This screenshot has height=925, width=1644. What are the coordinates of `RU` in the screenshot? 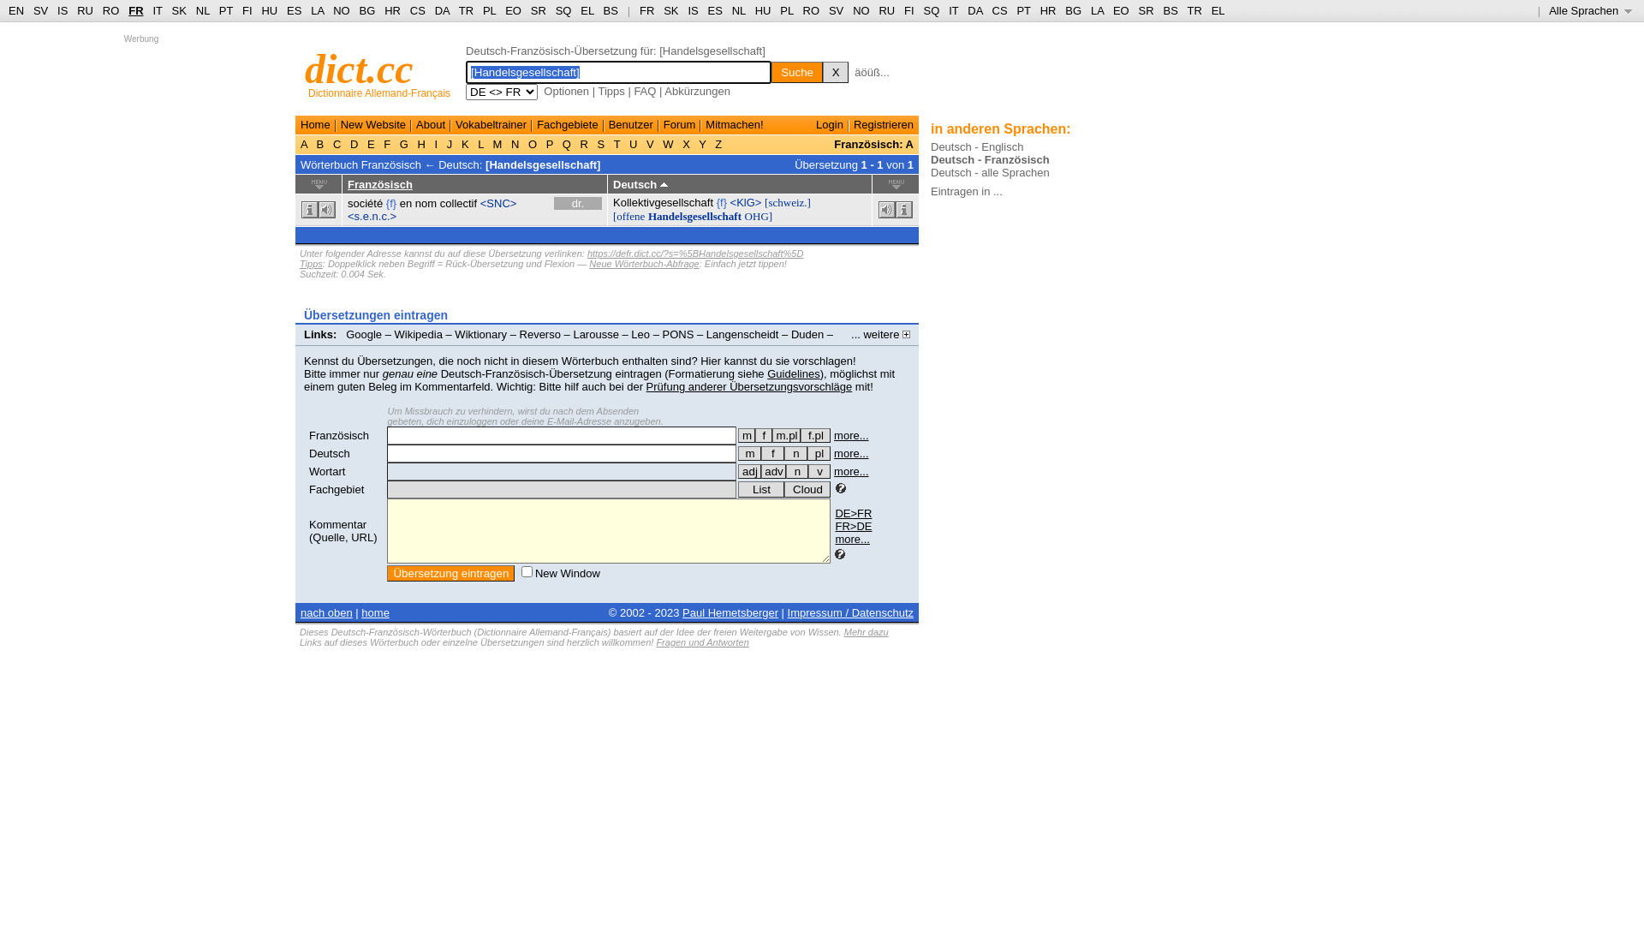 It's located at (887, 10).